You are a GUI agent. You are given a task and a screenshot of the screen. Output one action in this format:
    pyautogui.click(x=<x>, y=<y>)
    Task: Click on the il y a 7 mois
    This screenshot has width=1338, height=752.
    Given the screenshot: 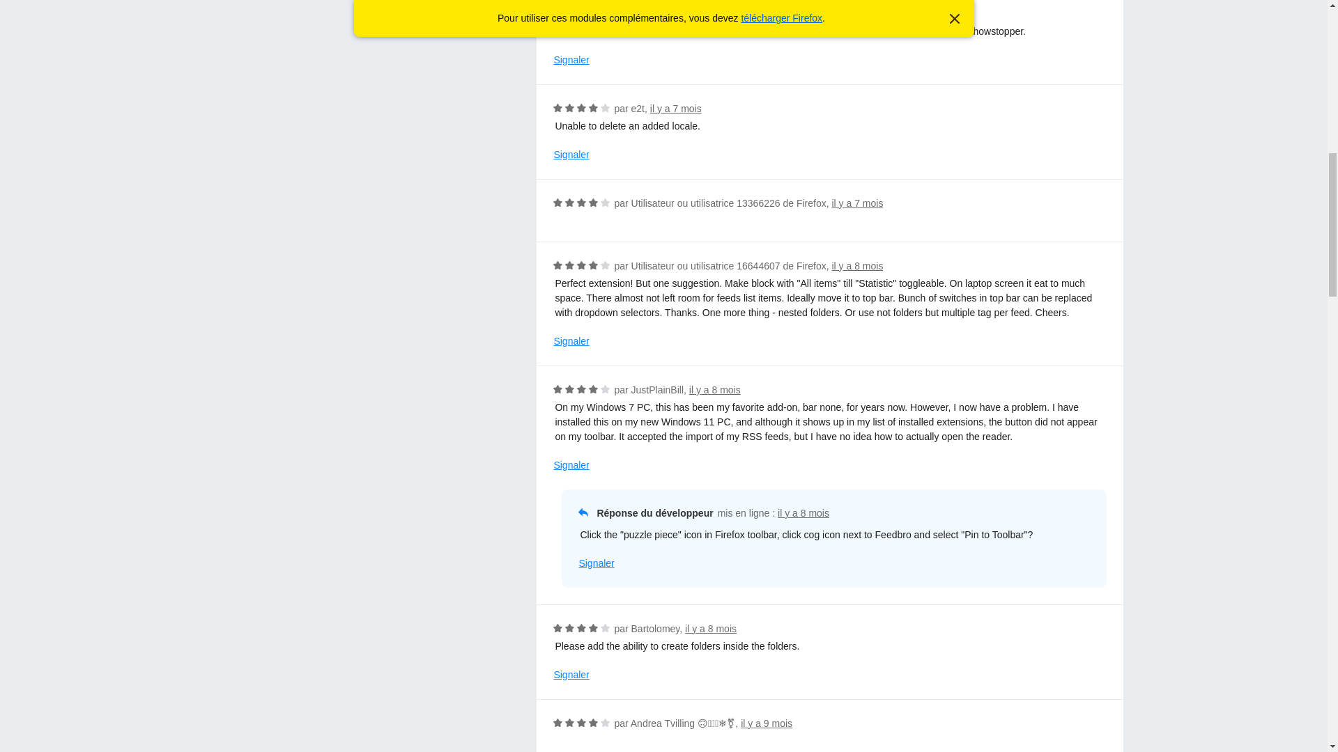 What is the action you would take?
    pyautogui.click(x=689, y=14)
    